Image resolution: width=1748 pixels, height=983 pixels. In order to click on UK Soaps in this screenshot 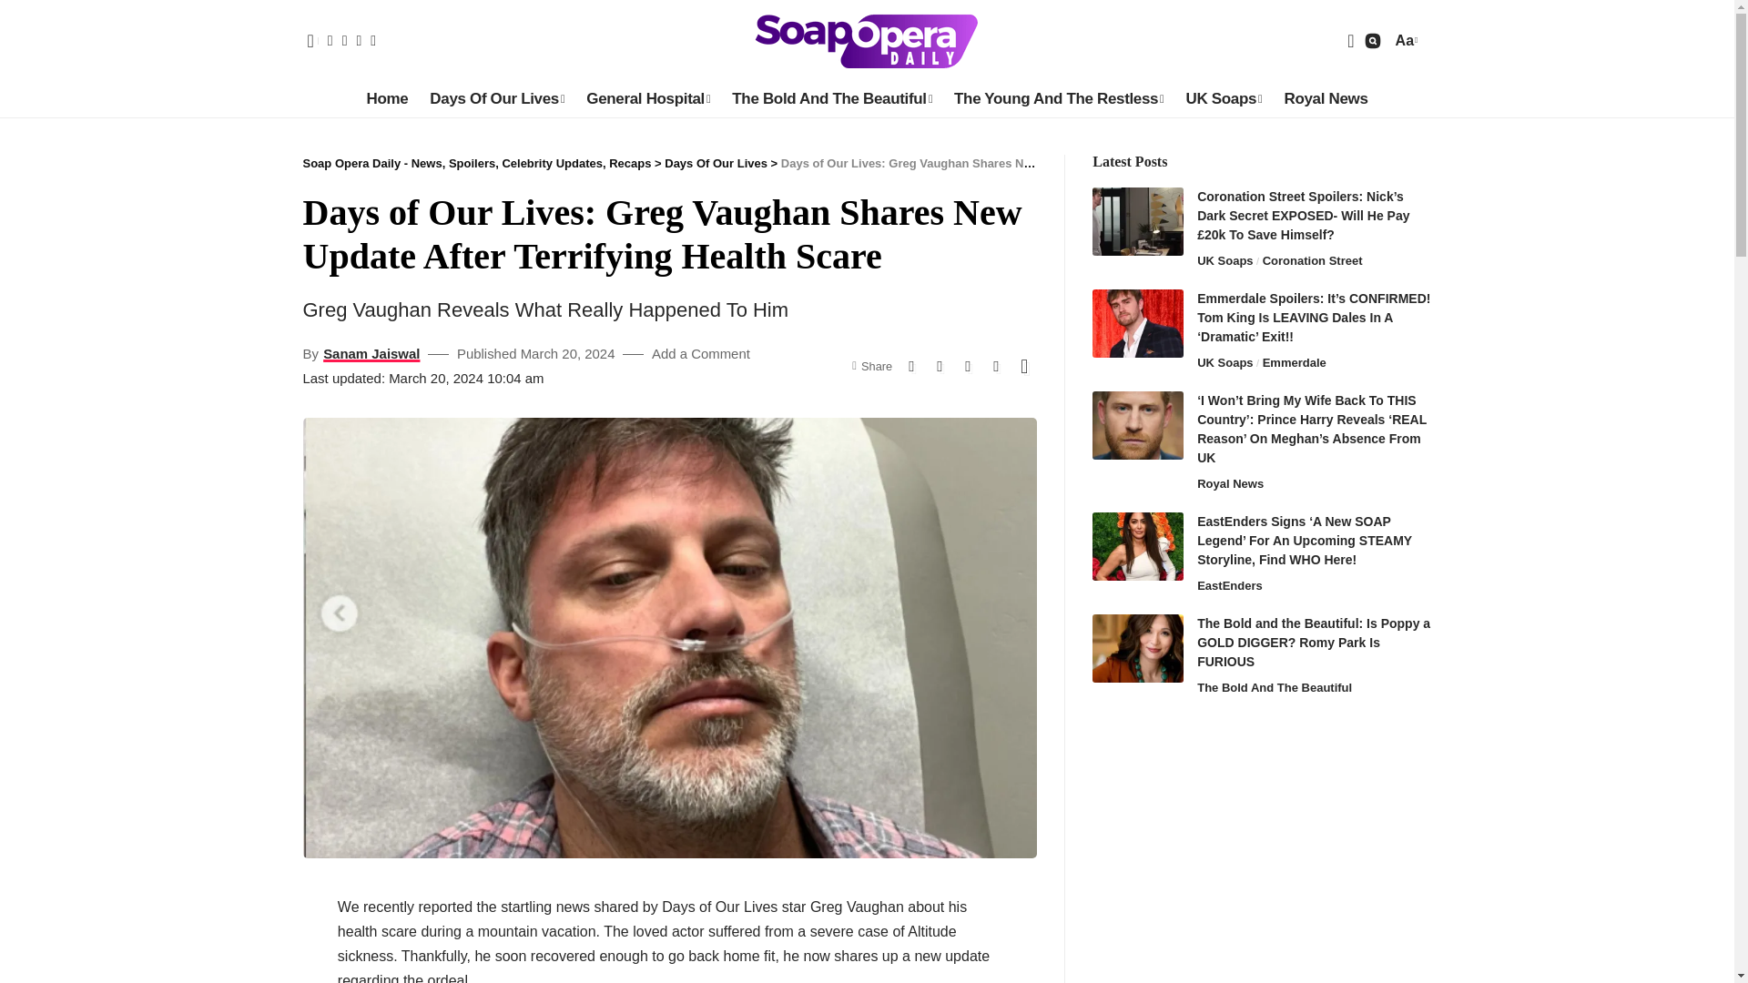, I will do `click(1224, 99)`.